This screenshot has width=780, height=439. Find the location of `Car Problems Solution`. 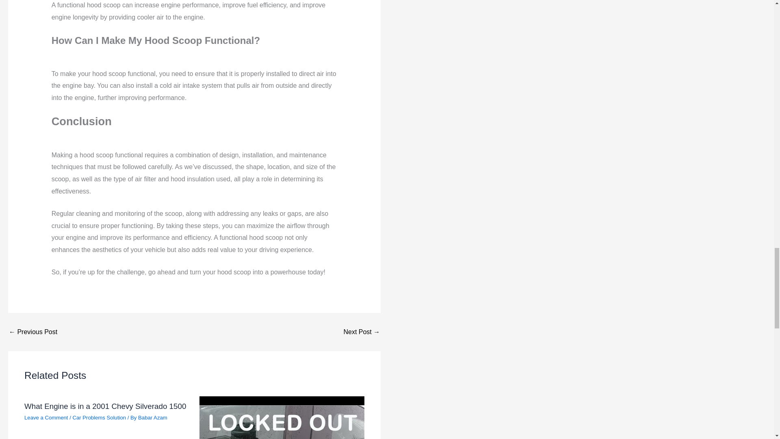

Car Problems Solution is located at coordinates (99, 417).